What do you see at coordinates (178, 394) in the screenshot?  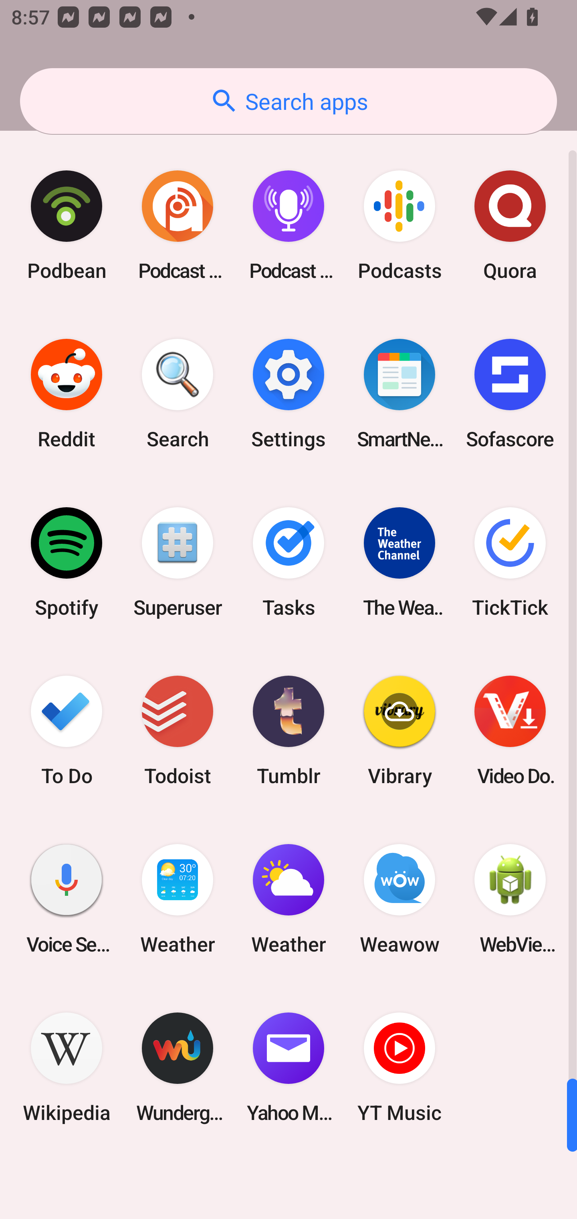 I see `Search` at bounding box center [178, 394].